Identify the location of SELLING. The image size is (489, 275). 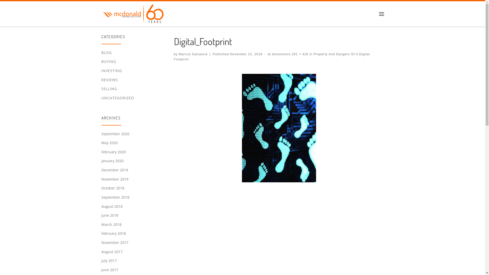
(109, 89).